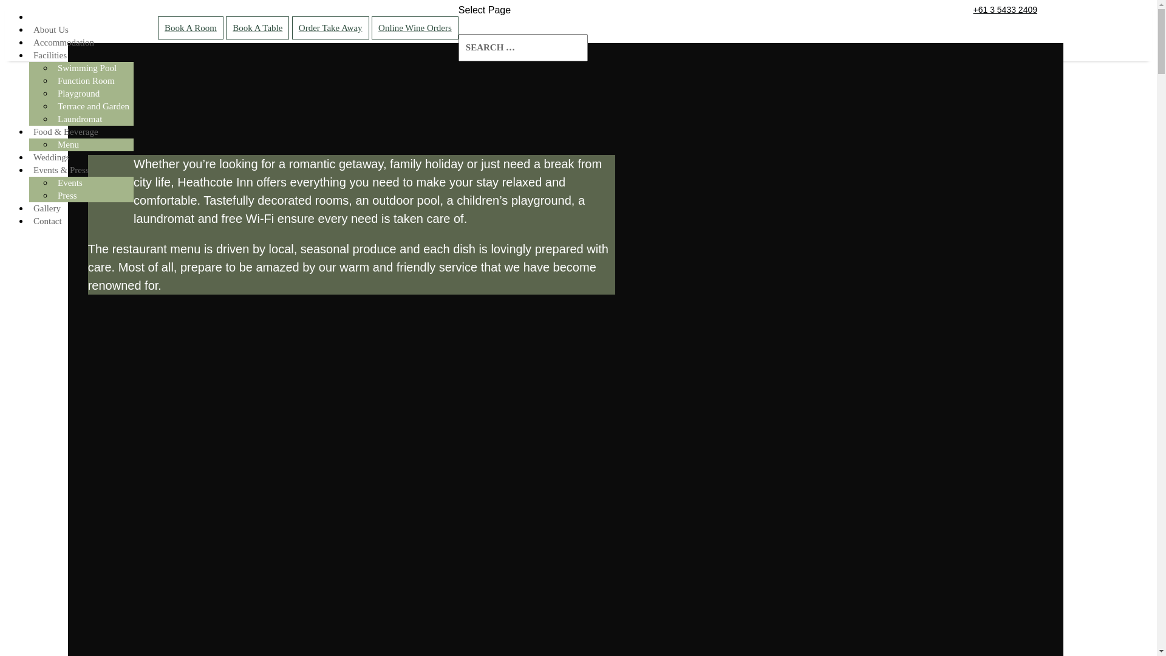  I want to click on Playground, so click(79, 94).